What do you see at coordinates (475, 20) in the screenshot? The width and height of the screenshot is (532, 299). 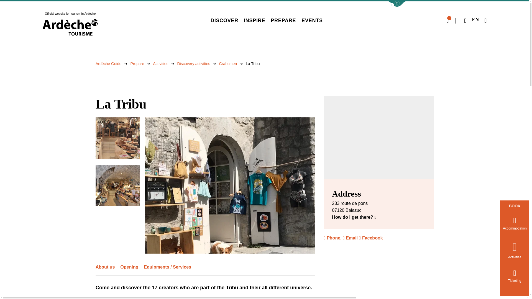 I see `en-GB` at bounding box center [475, 20].